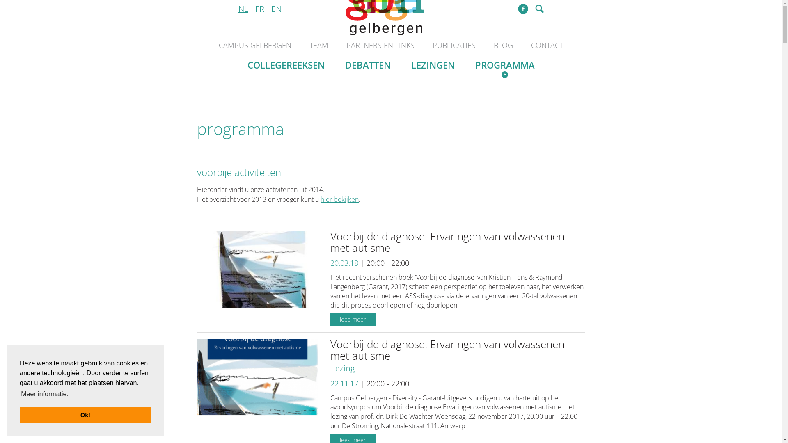 This screenshot has width=788, height=443. I want to click on CONTACT, so click(547, 45).